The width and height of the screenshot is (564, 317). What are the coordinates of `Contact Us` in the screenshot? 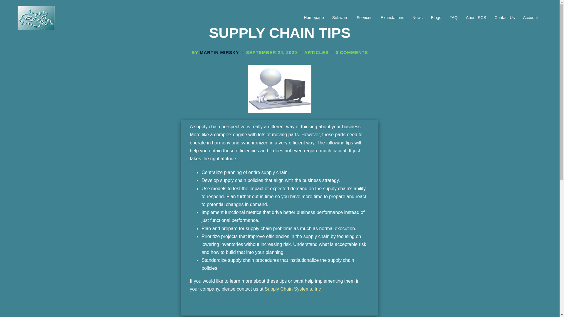 It's located at (504, 18).